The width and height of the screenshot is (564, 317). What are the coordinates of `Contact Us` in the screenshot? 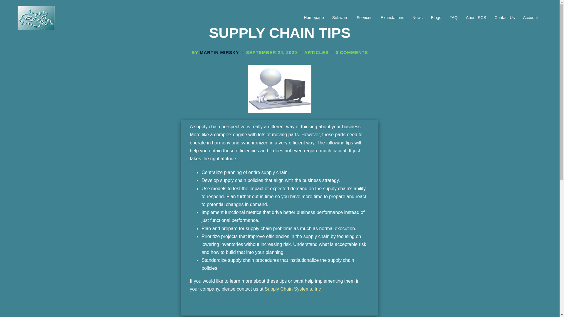 It's located at (504, 18).